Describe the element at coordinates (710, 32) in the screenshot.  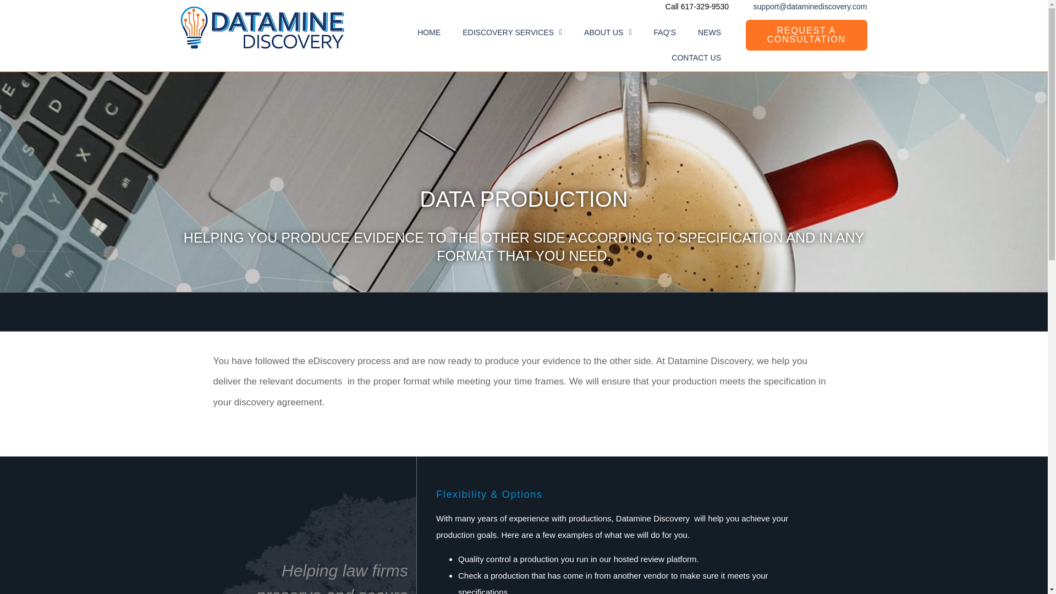
I see `NEWS` at that location.